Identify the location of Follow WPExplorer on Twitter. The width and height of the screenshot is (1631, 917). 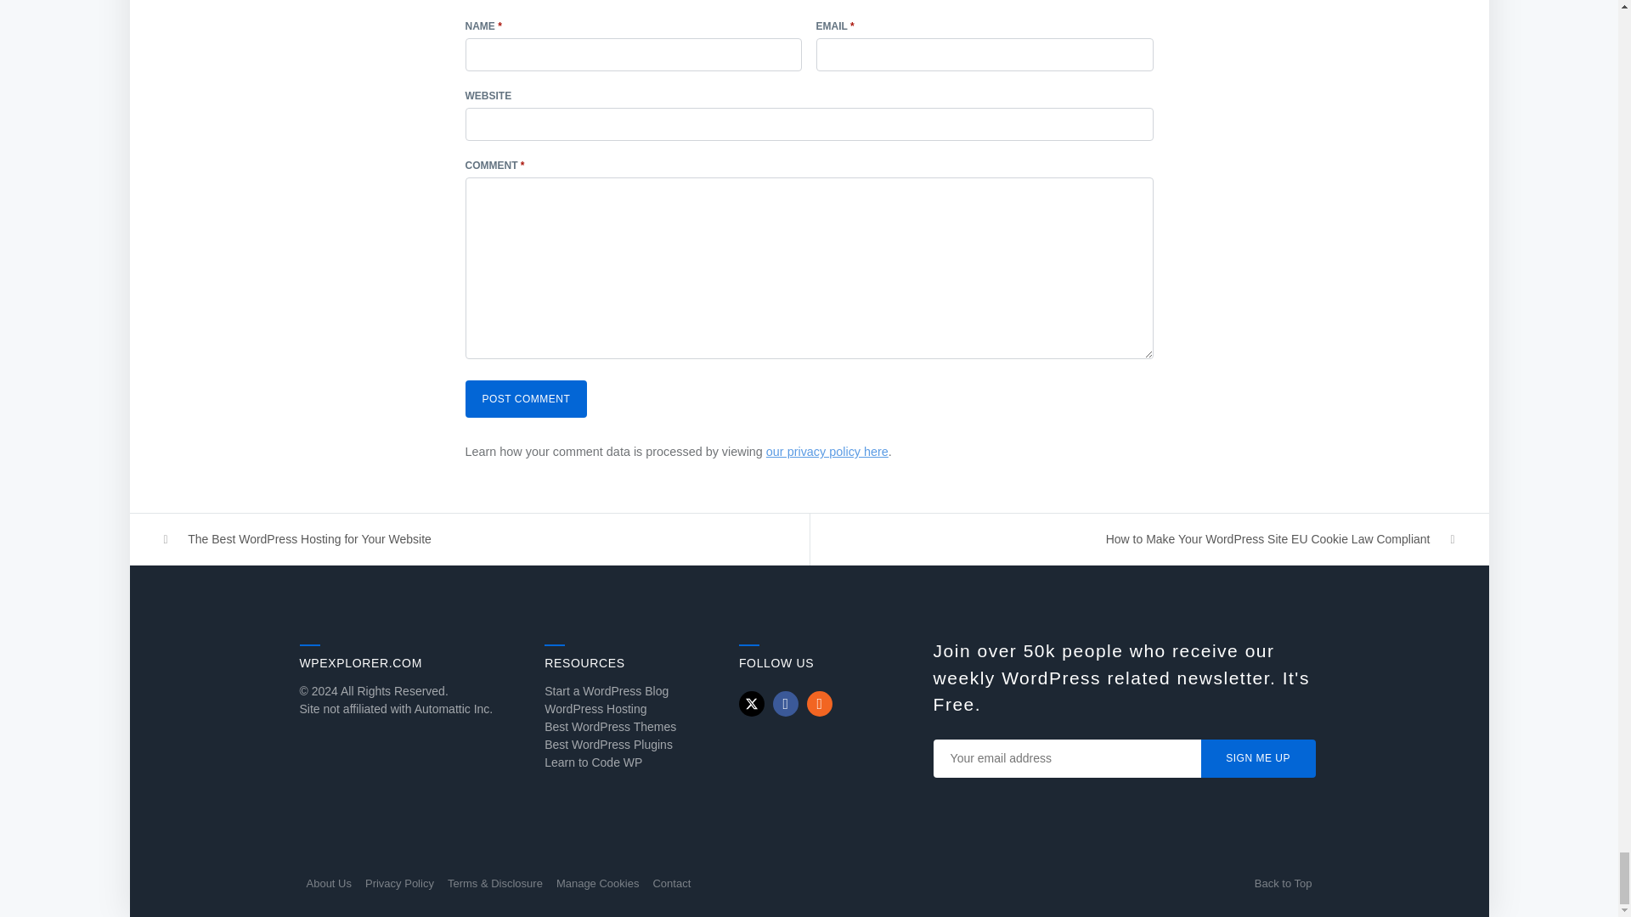
(751, 703).